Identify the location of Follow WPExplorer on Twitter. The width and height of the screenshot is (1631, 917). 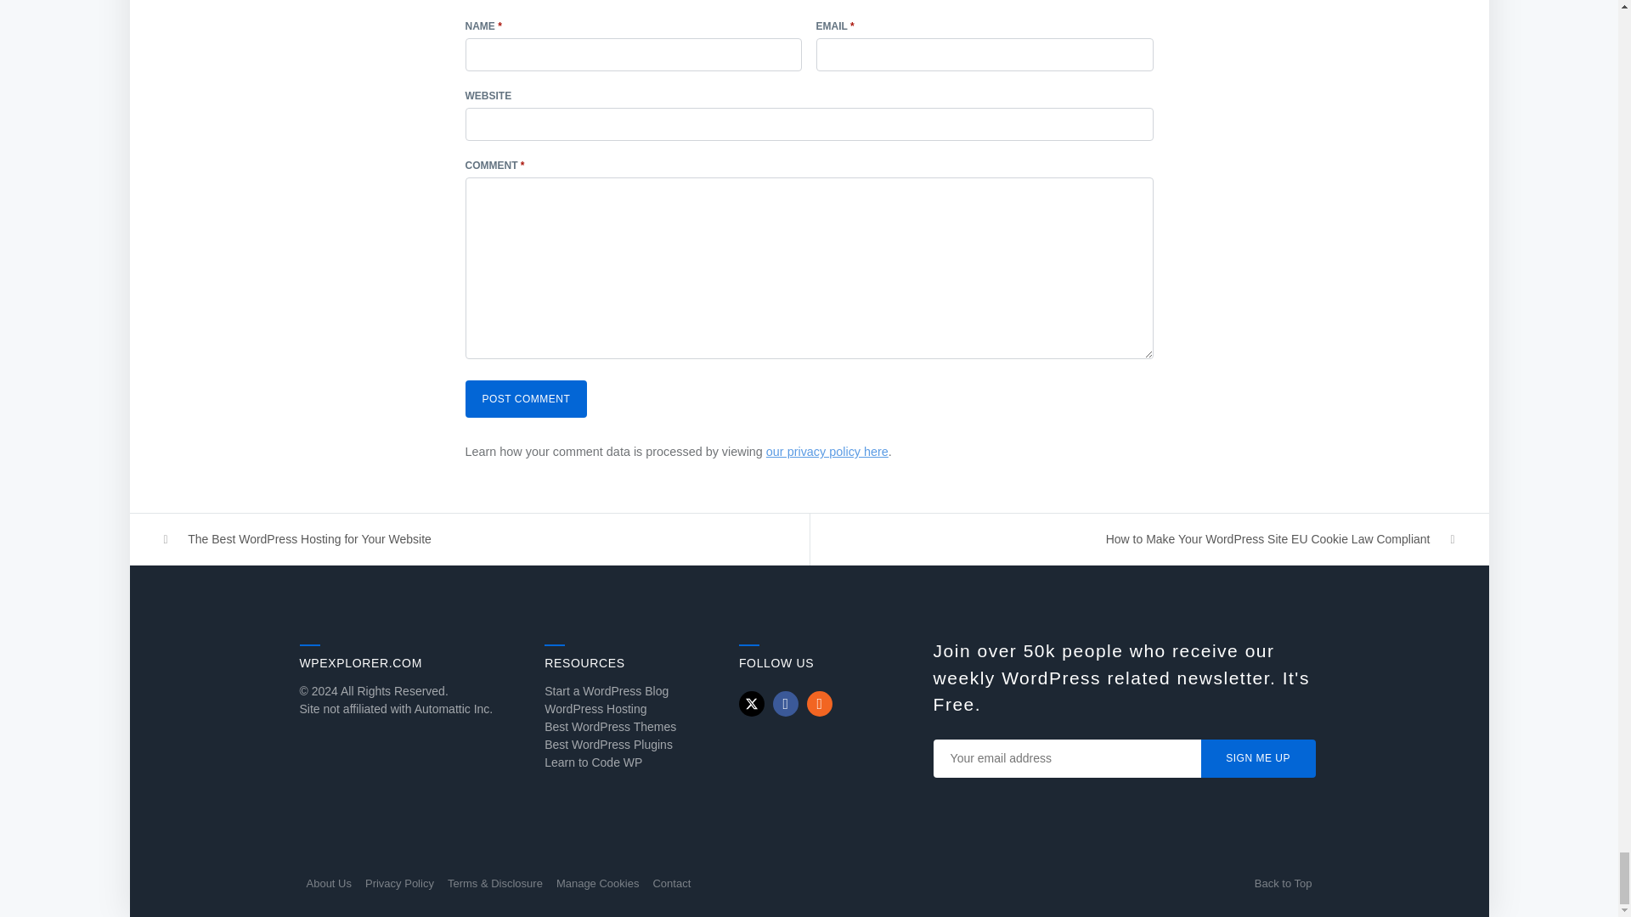
(751, 703).